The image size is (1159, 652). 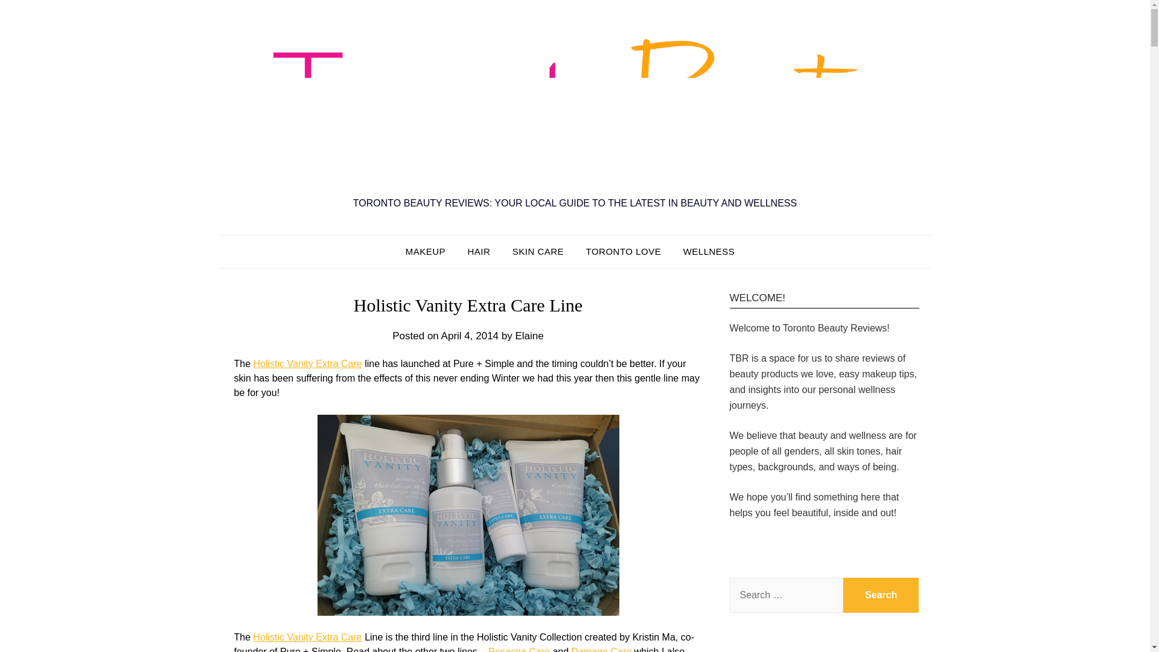 I want to click on April 4, 2014, so click(x=470, y=336).